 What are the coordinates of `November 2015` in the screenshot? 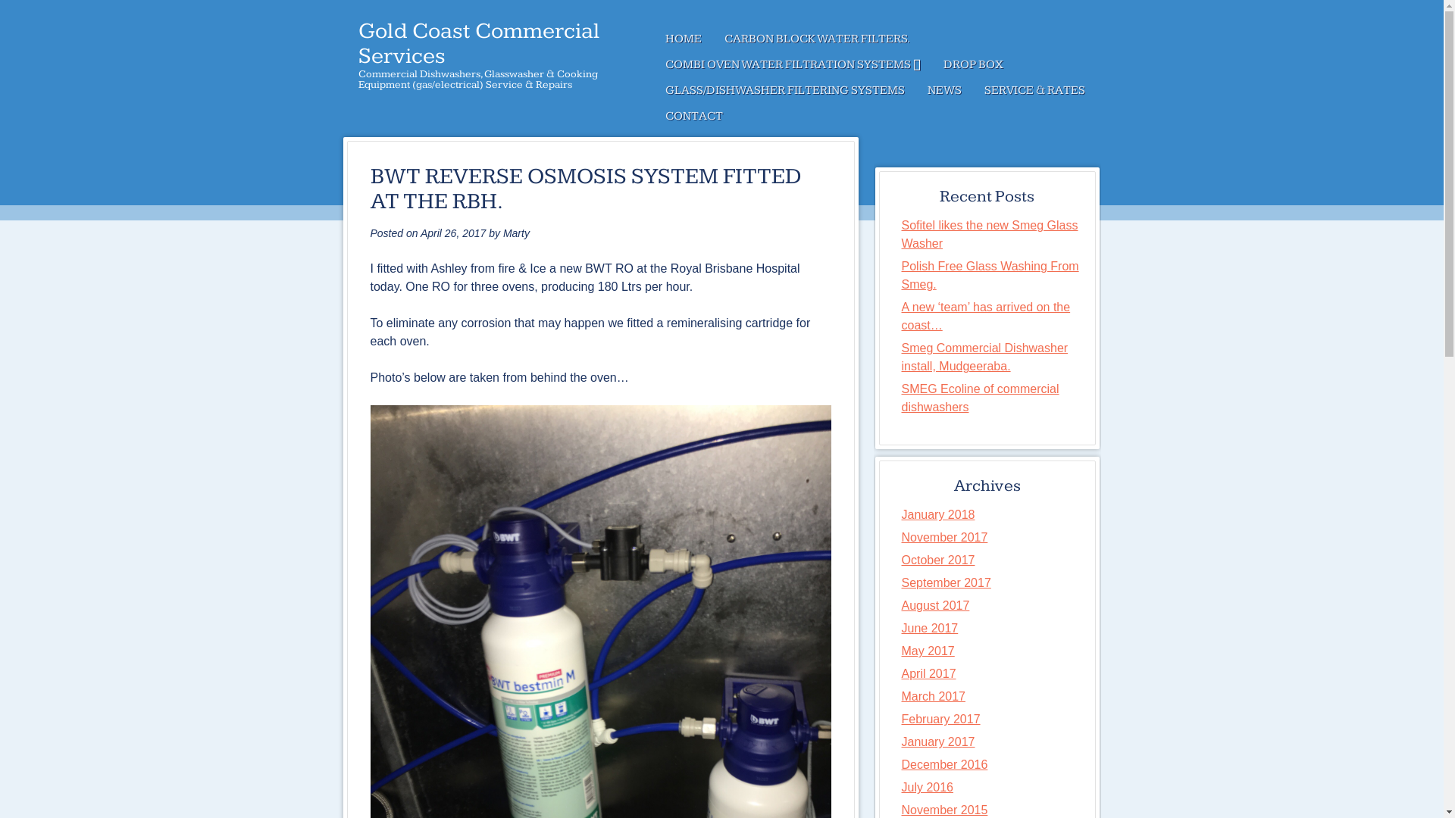 It's located at (945, 810).